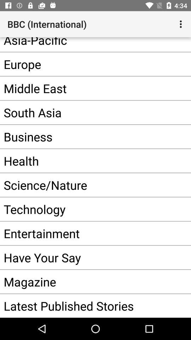 The height and width of the screenshot is (340, 191). I want to click on flip to the south asia app, so click(85, 112).